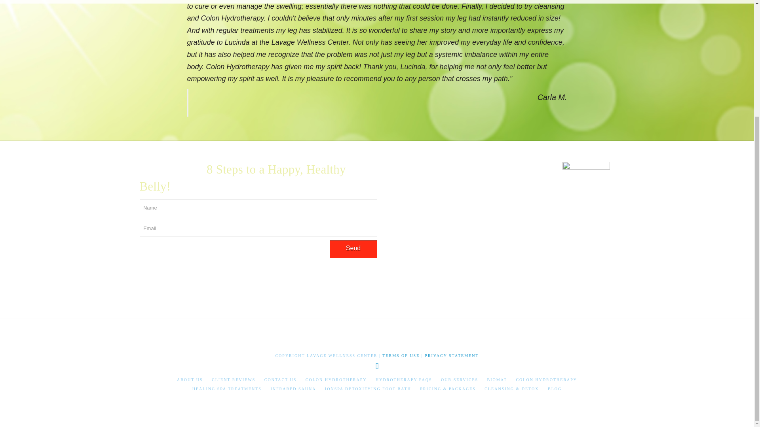  I want to click on Send, so click(353, 249).